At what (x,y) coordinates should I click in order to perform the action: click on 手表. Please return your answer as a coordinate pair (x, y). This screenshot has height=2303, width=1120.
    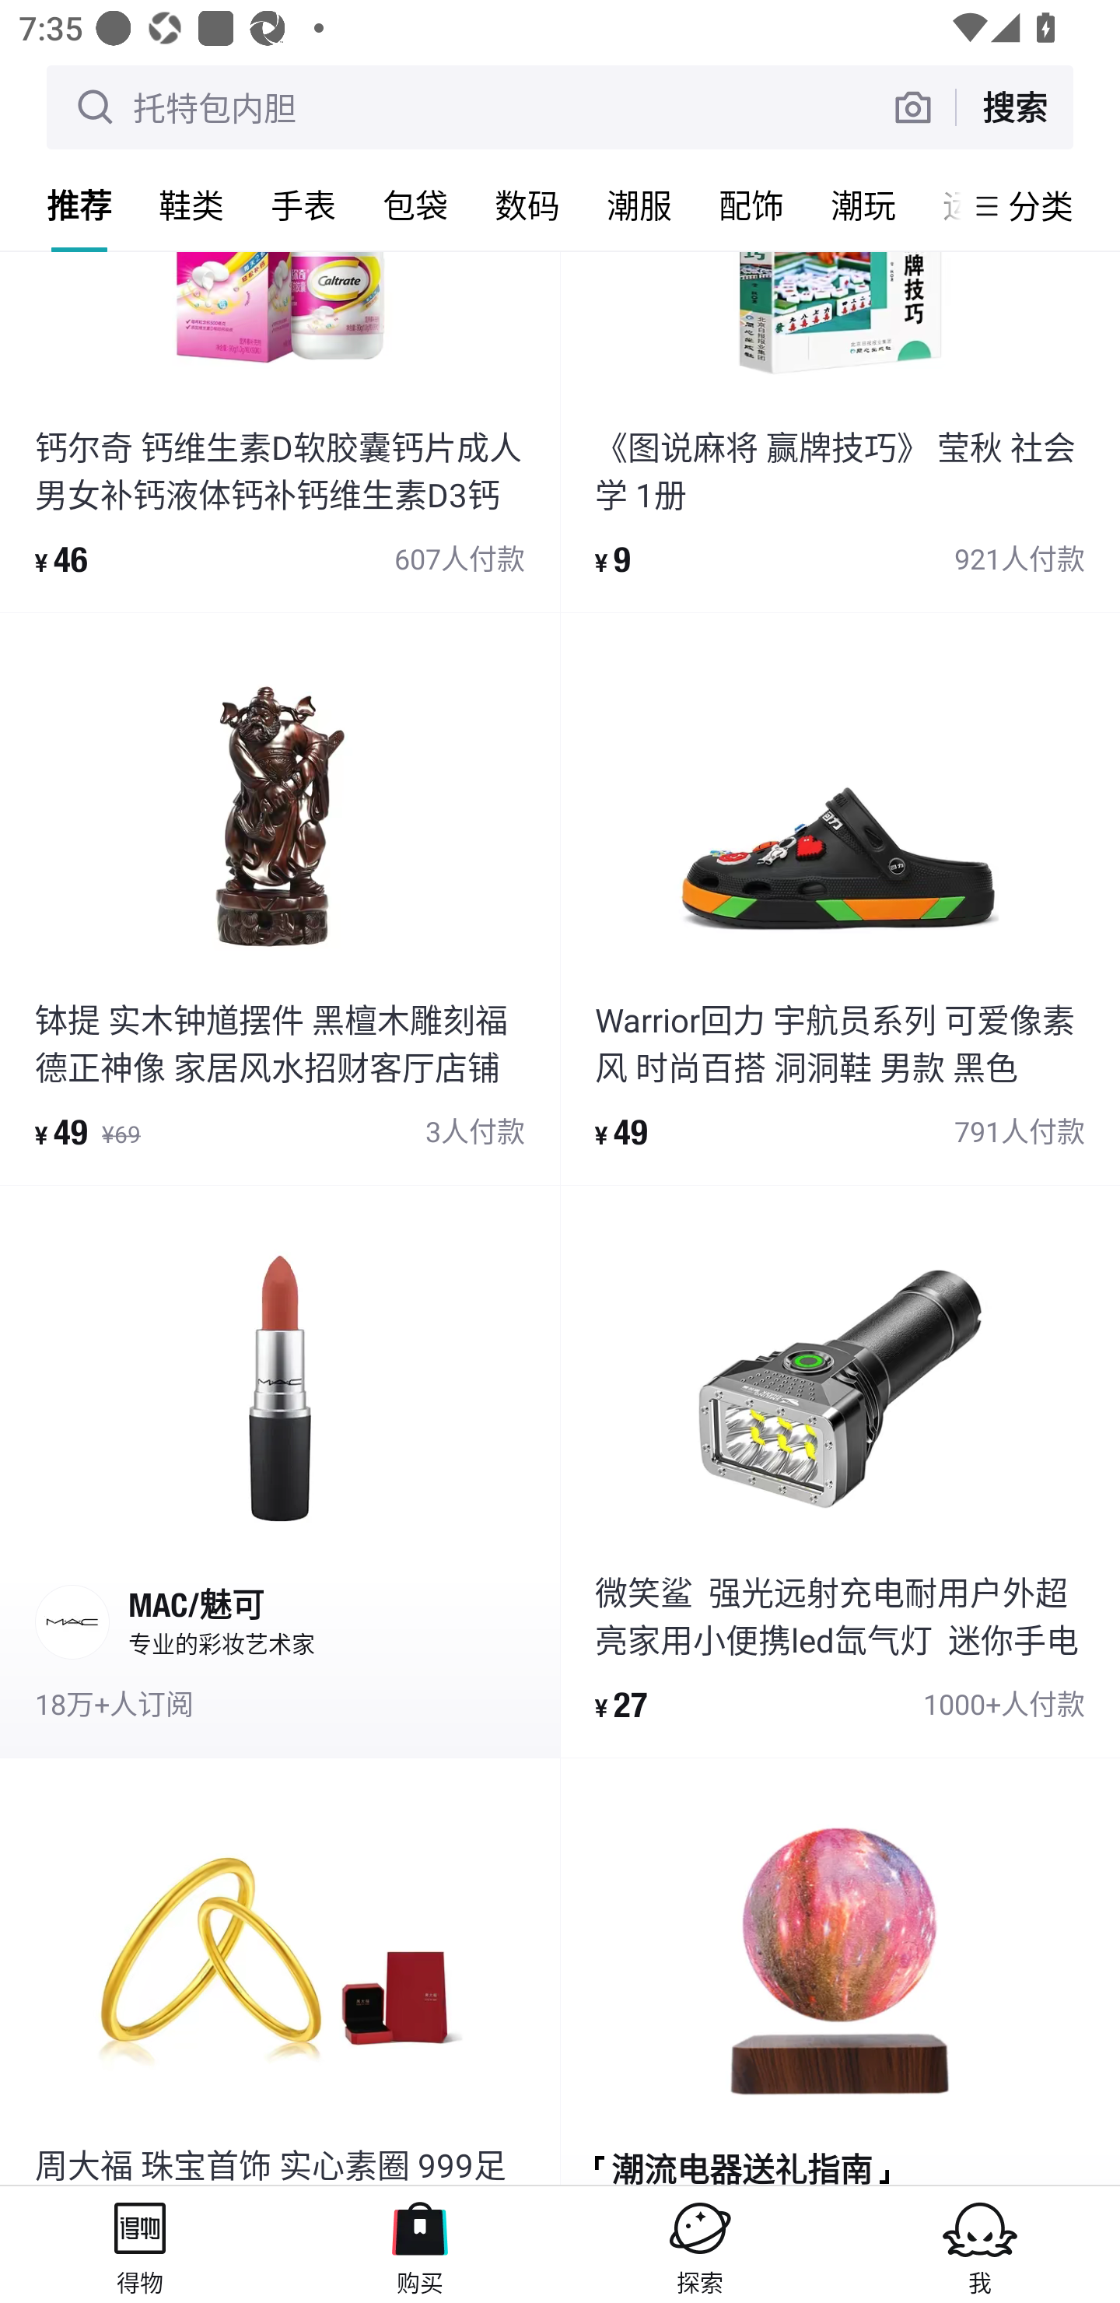
    Looking at the image, I should click on (303, 205).